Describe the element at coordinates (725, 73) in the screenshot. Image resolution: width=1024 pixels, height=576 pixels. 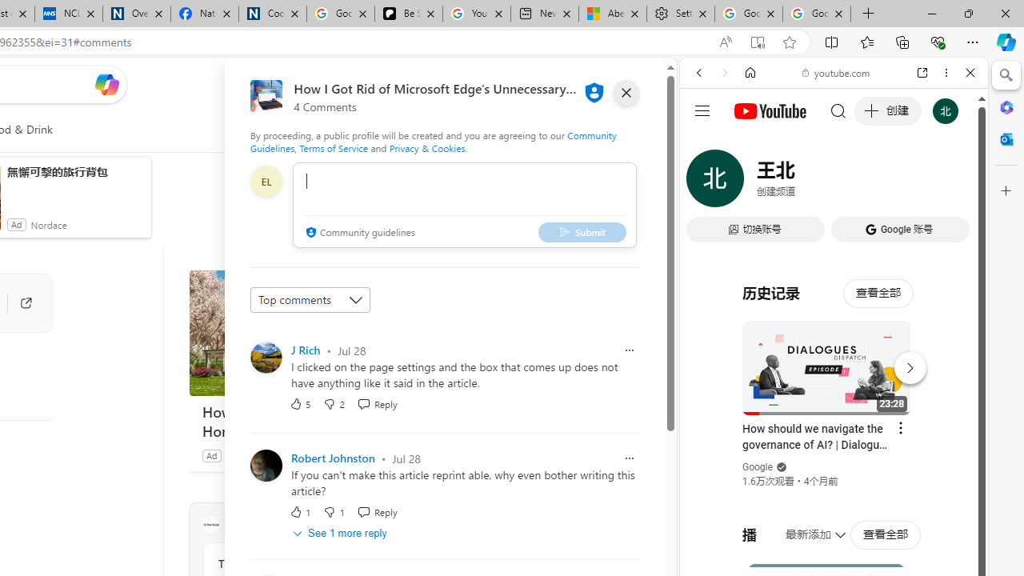
I see `Forward` at that location.